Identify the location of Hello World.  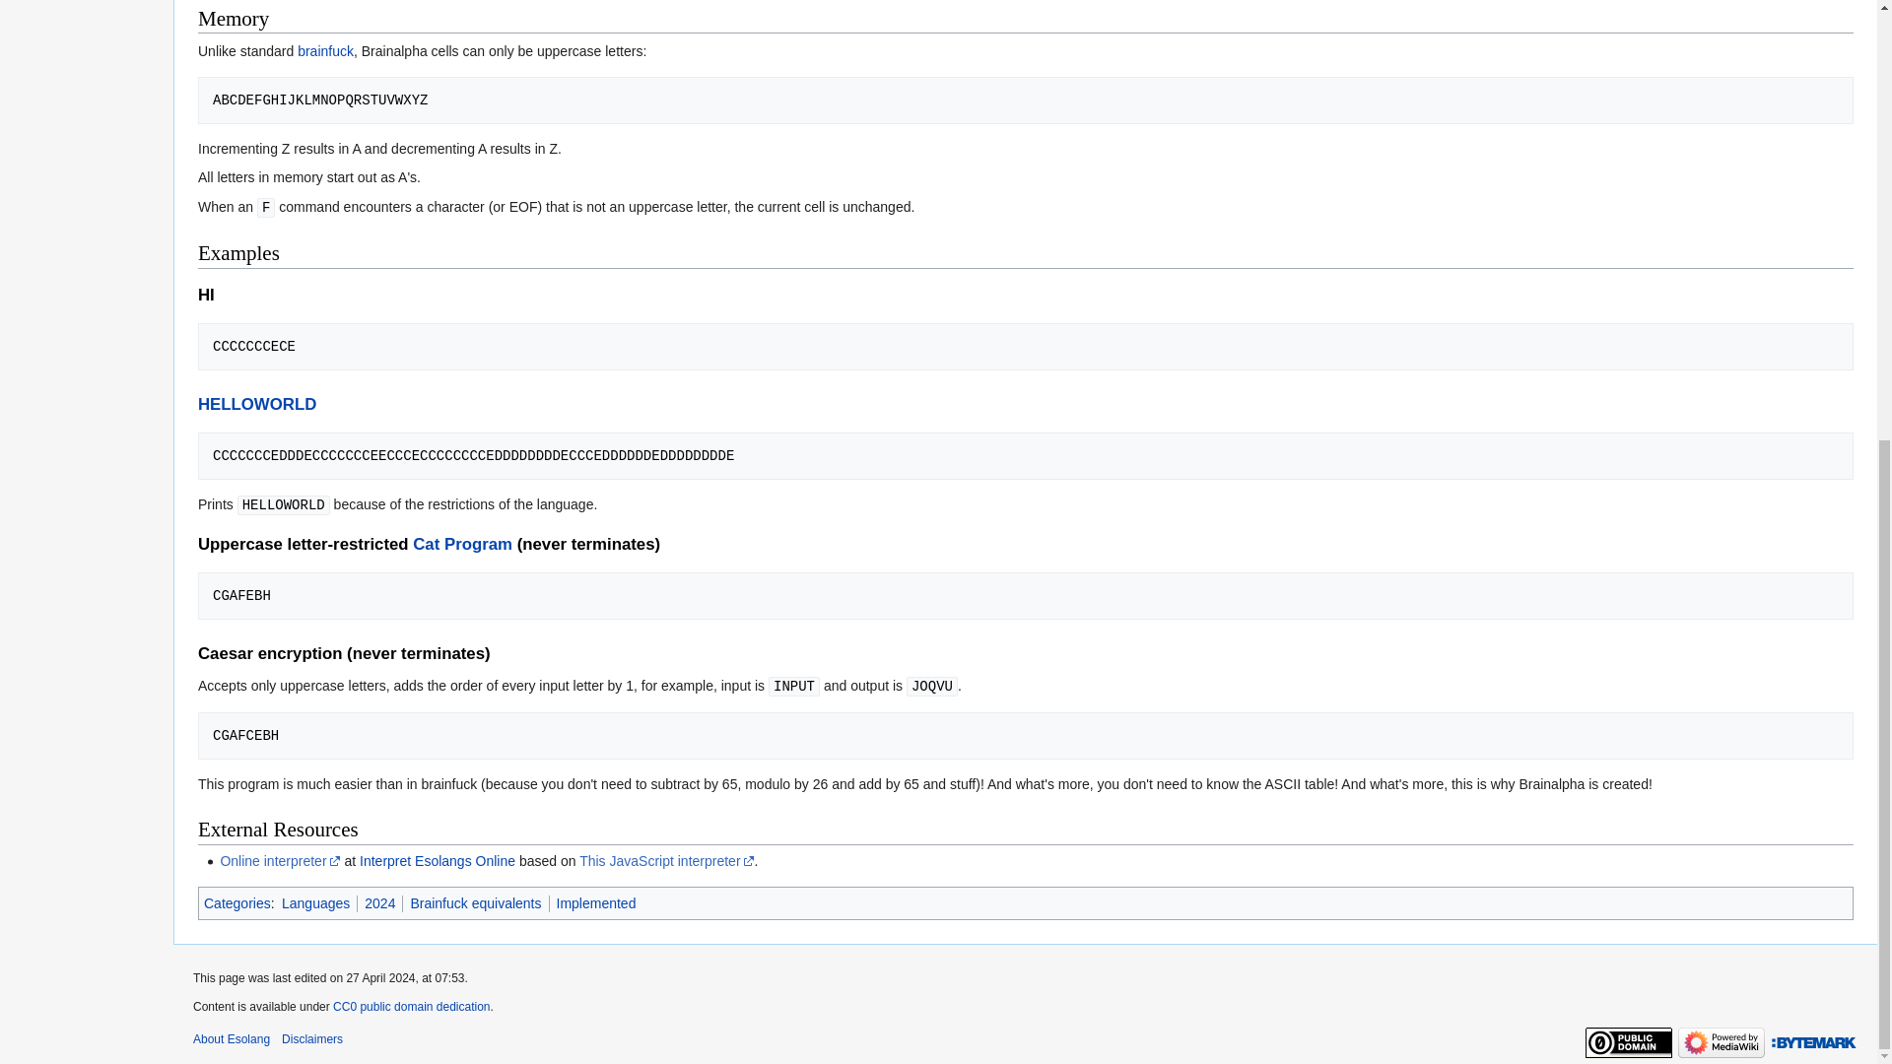
(256, 404).